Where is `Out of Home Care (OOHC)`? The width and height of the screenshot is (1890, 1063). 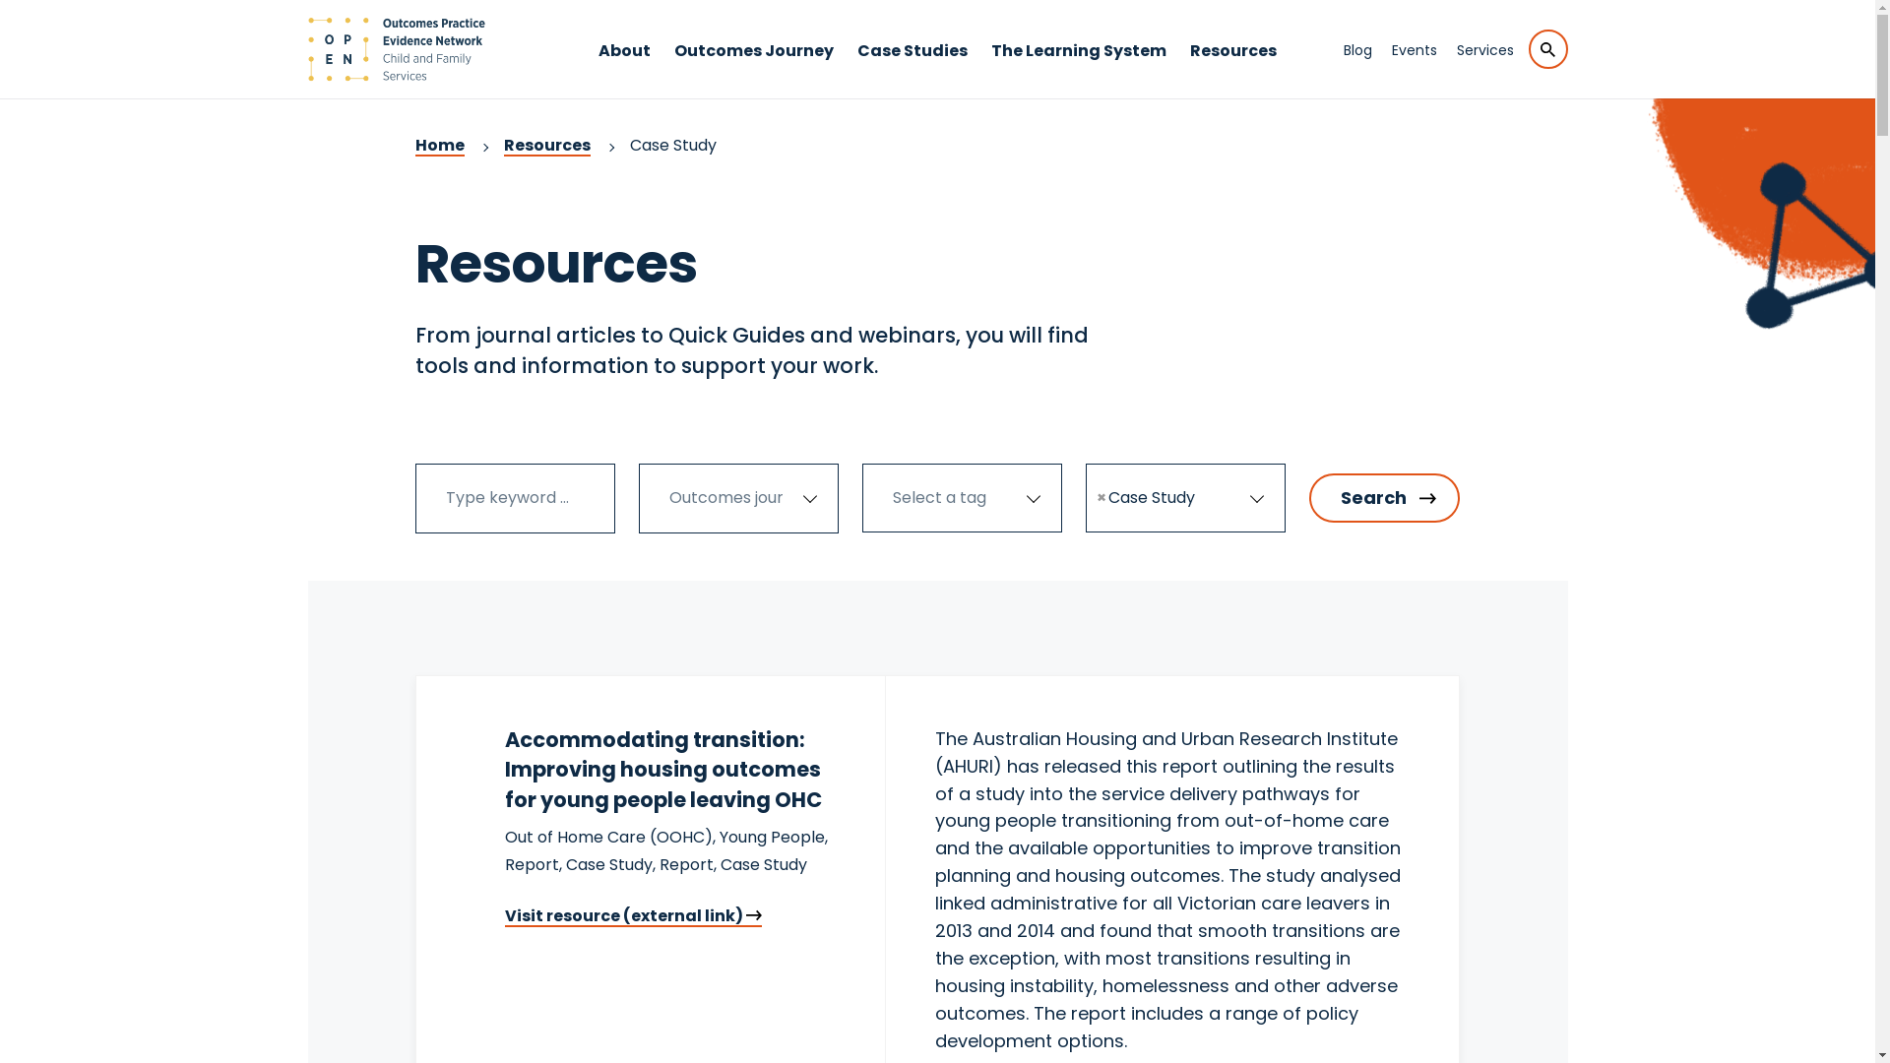 Out of Home Care (OOHC) is located at coordinates (608, 837).